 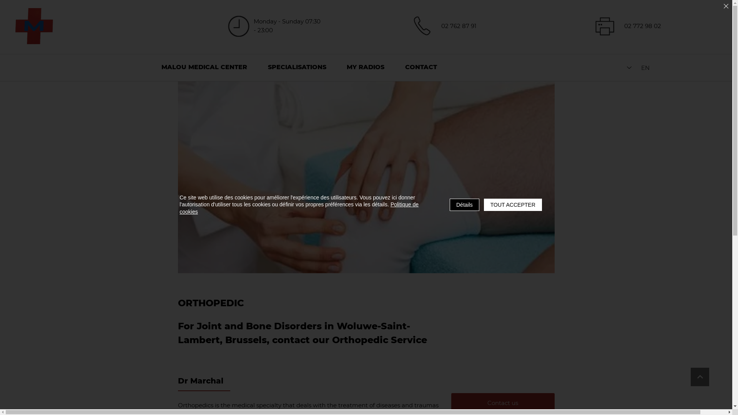 What do you see at coordinates (366, 68) in the screenshot?
I see `MY RADIOS` at bounding box center [366, 68].